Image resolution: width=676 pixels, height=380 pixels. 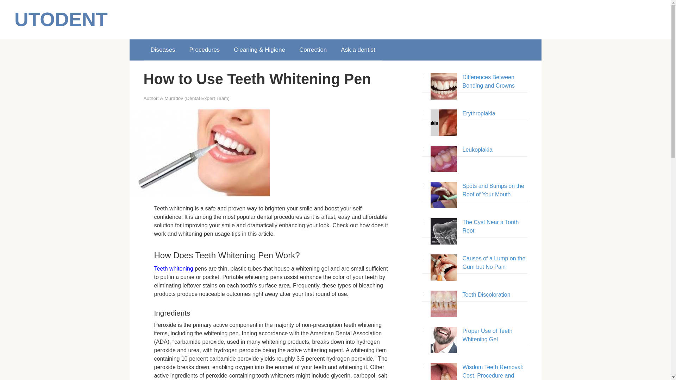 I want to click on Causes of a Lump on the Gum but No Pain, so click(x=494, y=262).